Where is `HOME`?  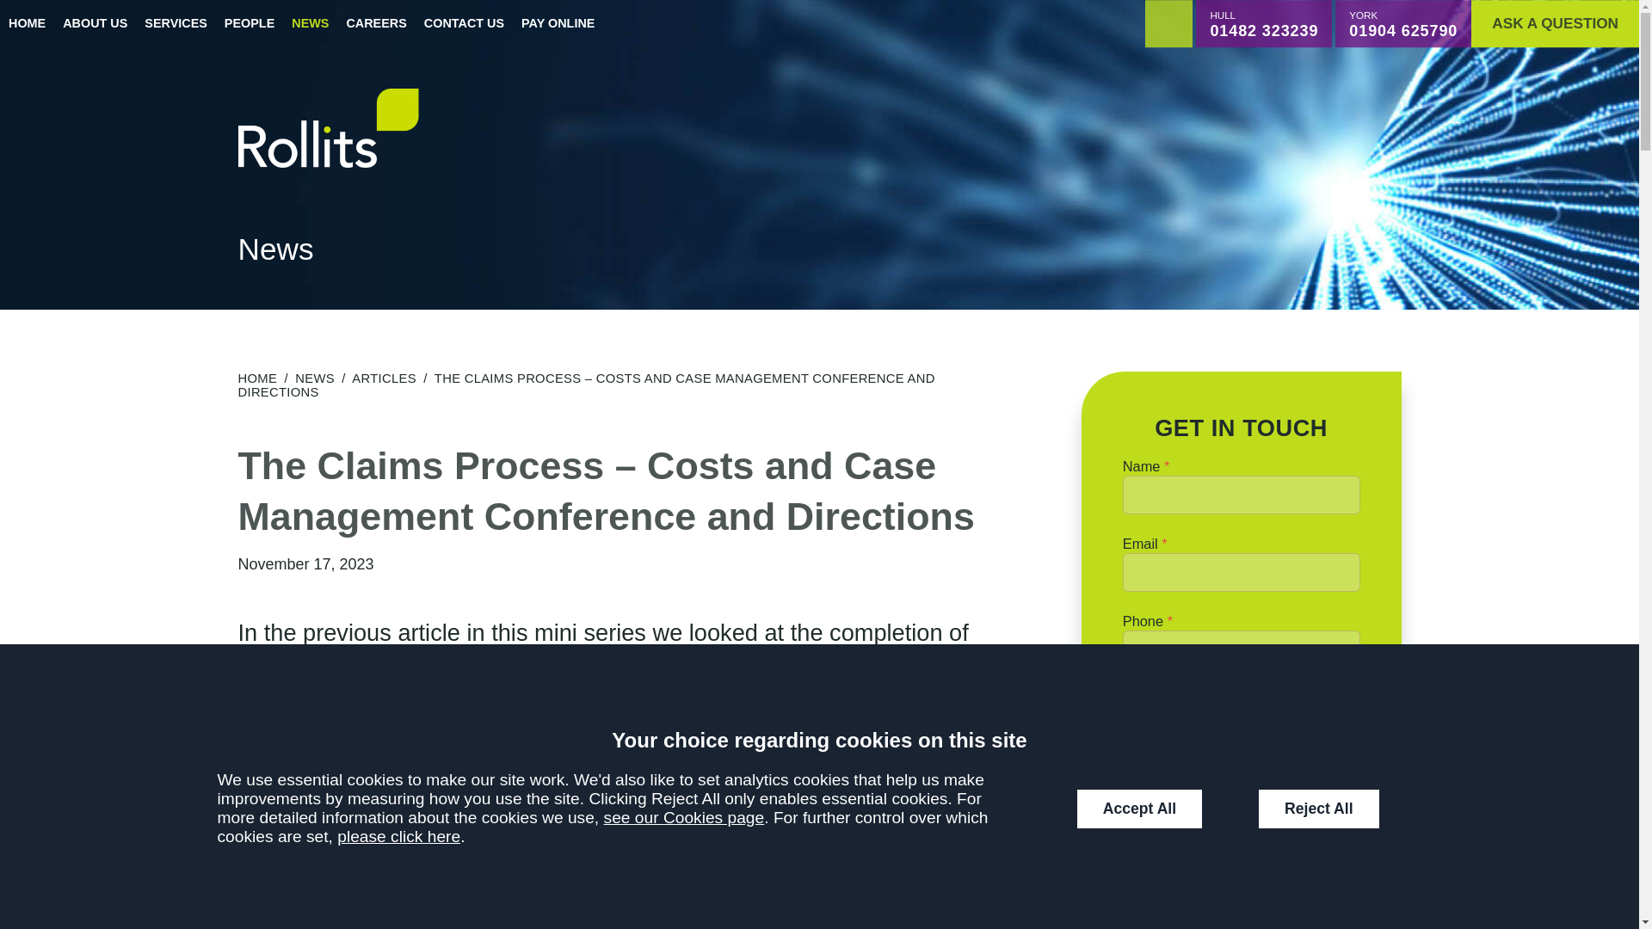 HOME is located at coordinates (257, 378).